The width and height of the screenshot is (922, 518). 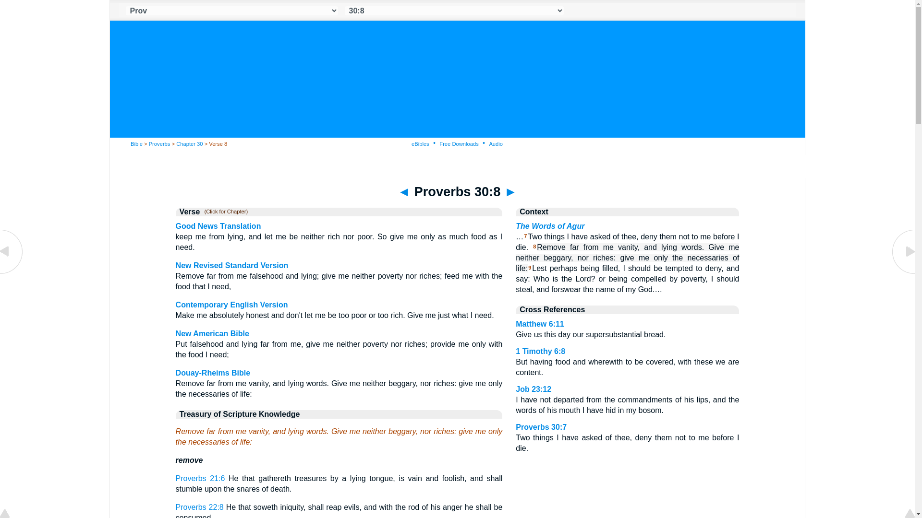 What do you see at coordinates (231, 305) in the screenshot?
I see `Contemporary English Version` at bounding box center [231, 305].